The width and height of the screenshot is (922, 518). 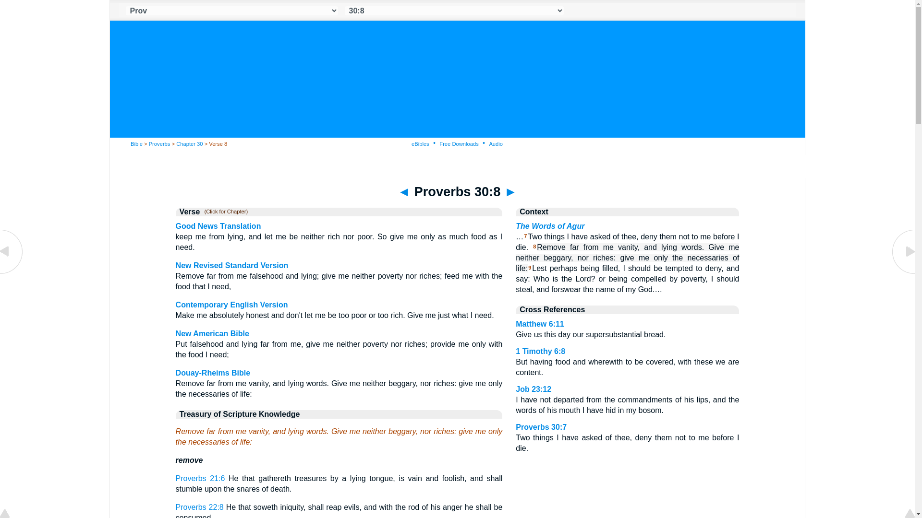 What do you see at coordinates (231, 305) in the screenshot?
I see `Contemporary English Version` at bounding box center [231, 305].